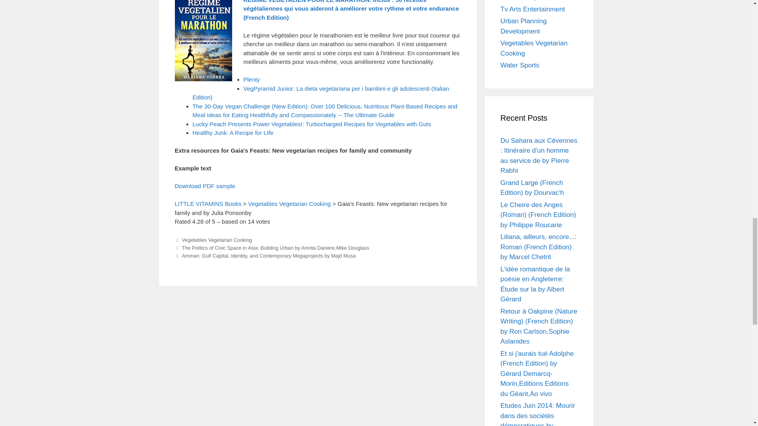 The image size is (758, 426). I want to click on Next, so click(265, 256).